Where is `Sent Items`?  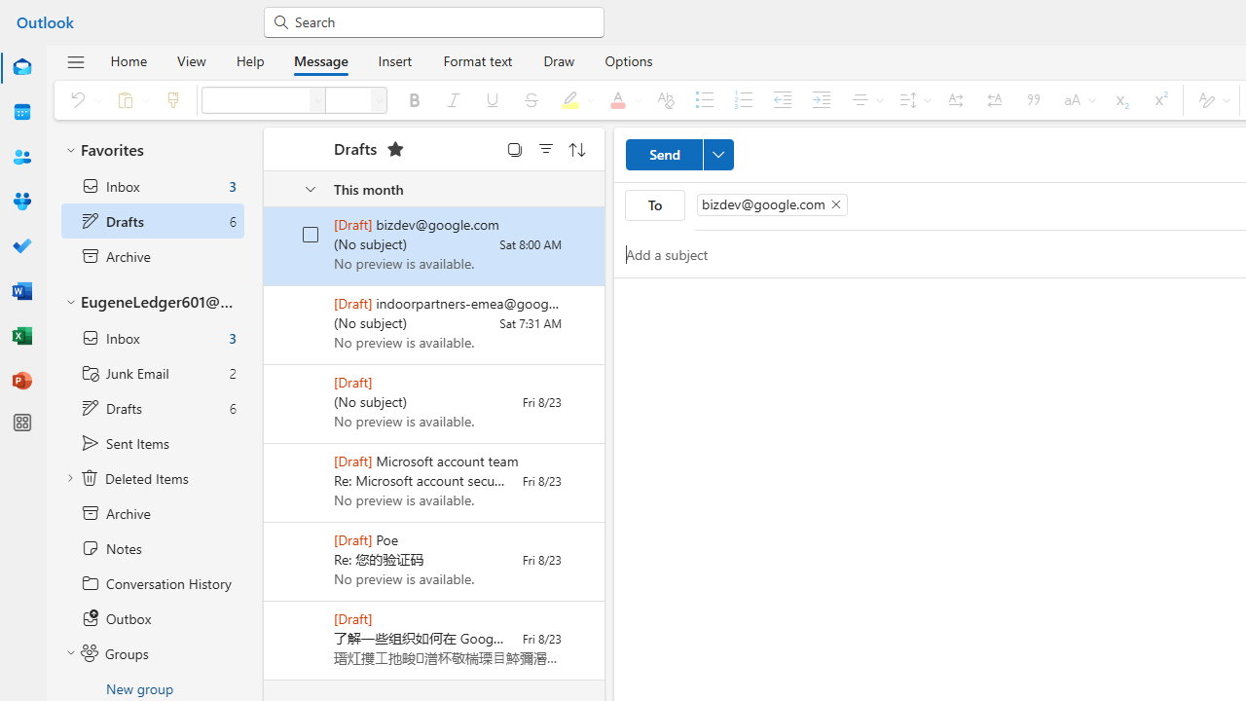
Sent Items is located at coordinates (152, 443).